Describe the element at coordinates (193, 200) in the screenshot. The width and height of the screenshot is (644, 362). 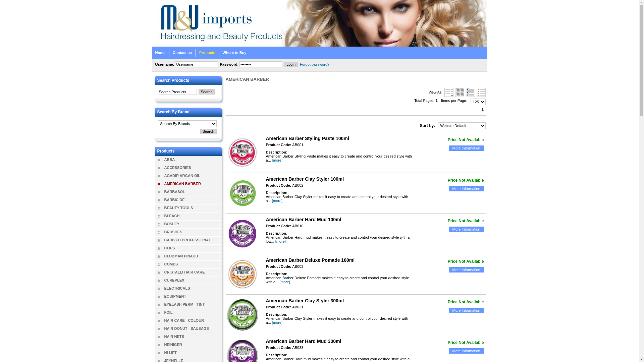
I see `BARBICIDE` at that location.